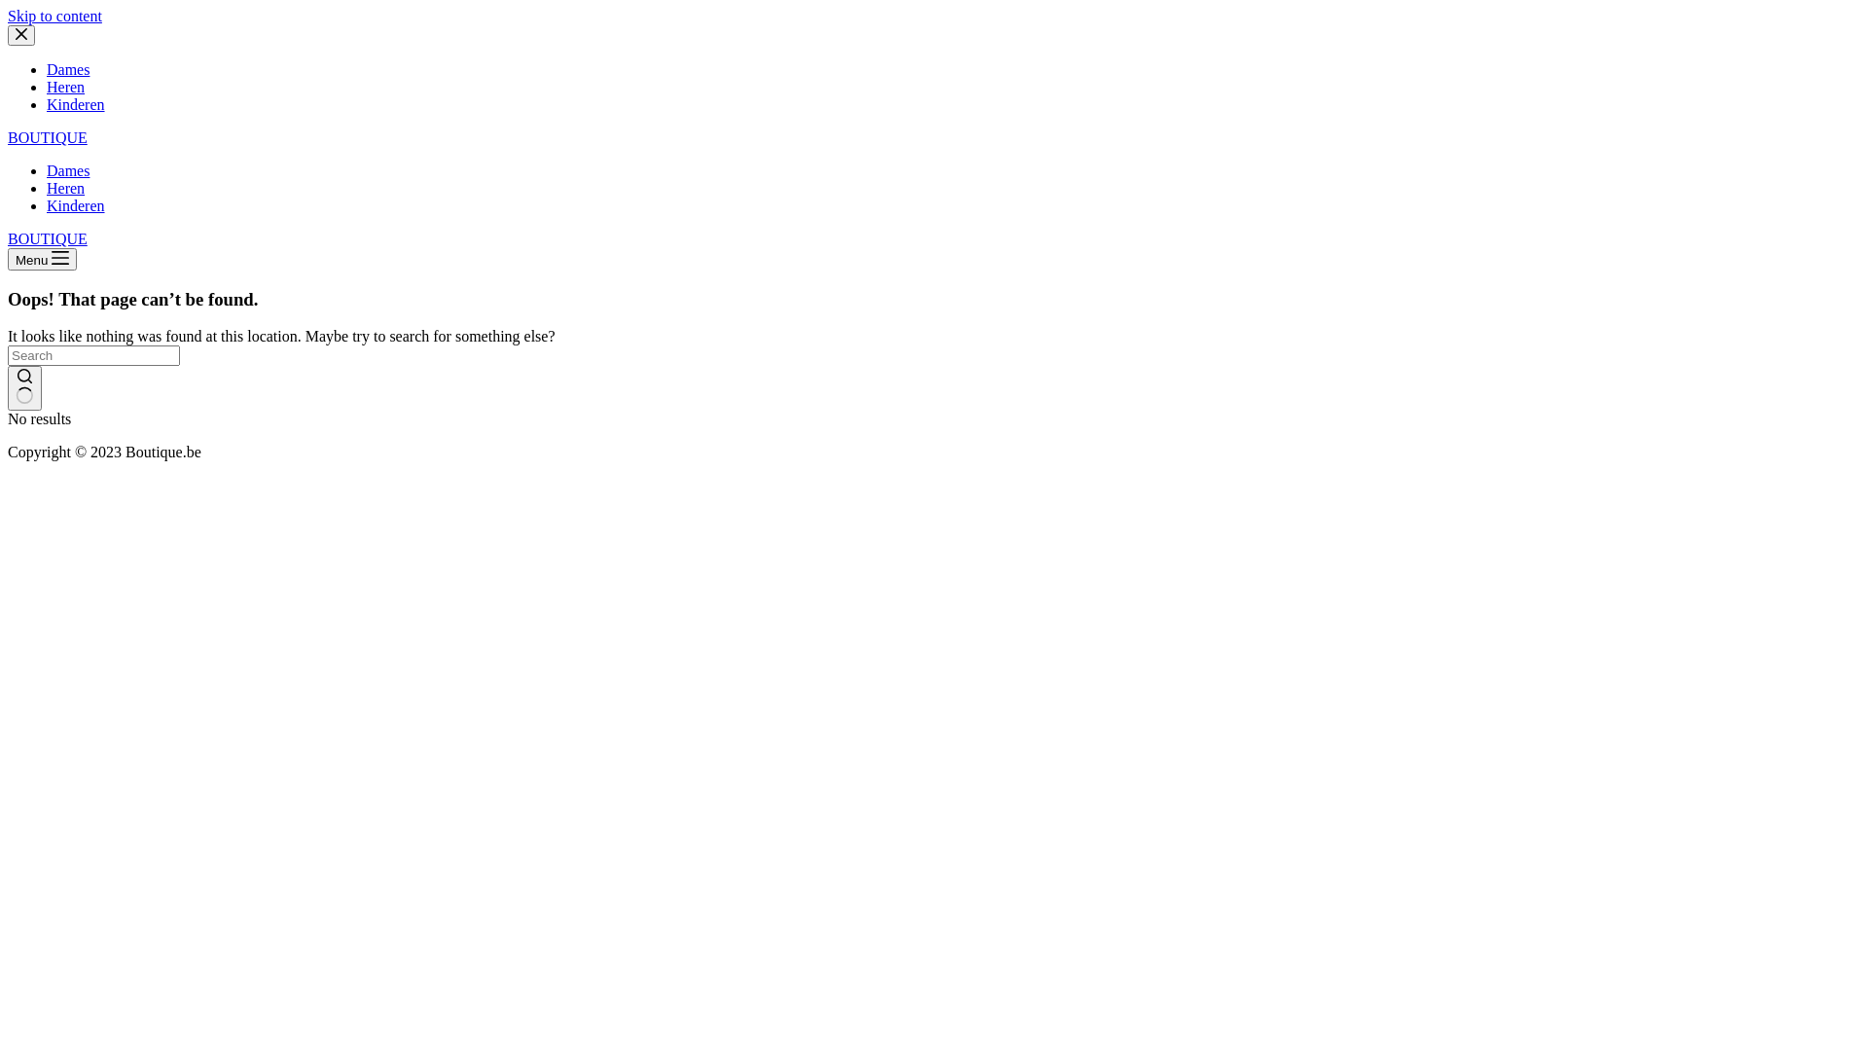  I want to click on Heren, so click(66, 189).